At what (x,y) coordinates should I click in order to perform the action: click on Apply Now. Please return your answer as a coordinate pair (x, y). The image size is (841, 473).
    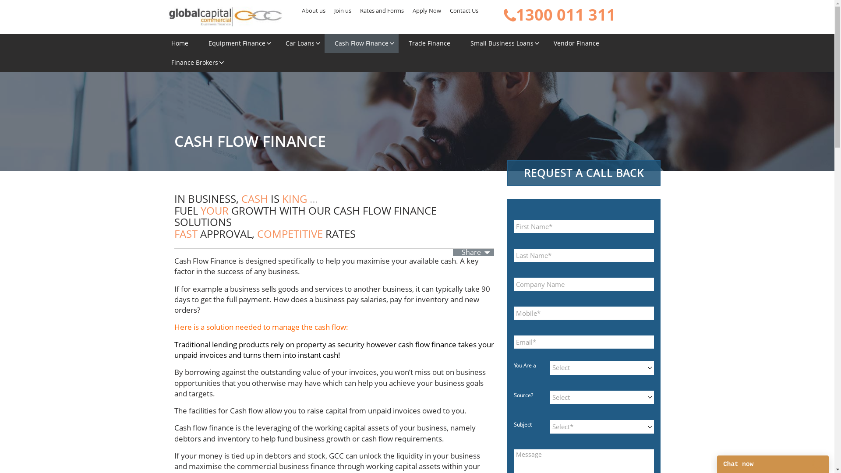
    Looking at the image, I should click on (427, 11).